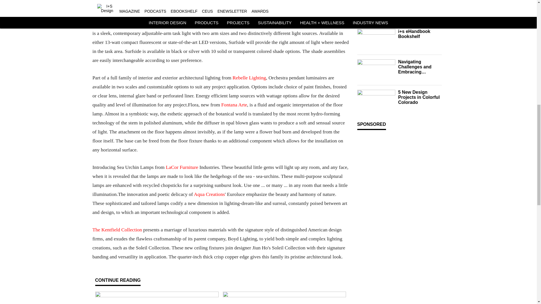  What do you see at coordinates (419, 97) in the screenshot?
I see `5 New Design Projects in Colorful Colorado` at bounding box center [419, 97].